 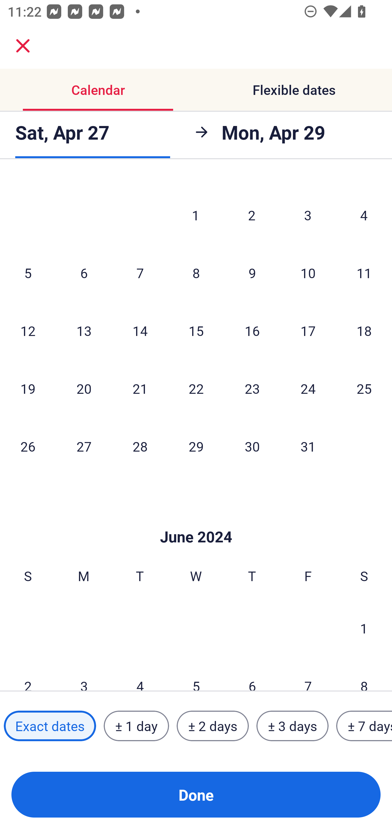 I want to click on 22 Wednesday, May 22, 2024, so click(x=196, y=388).